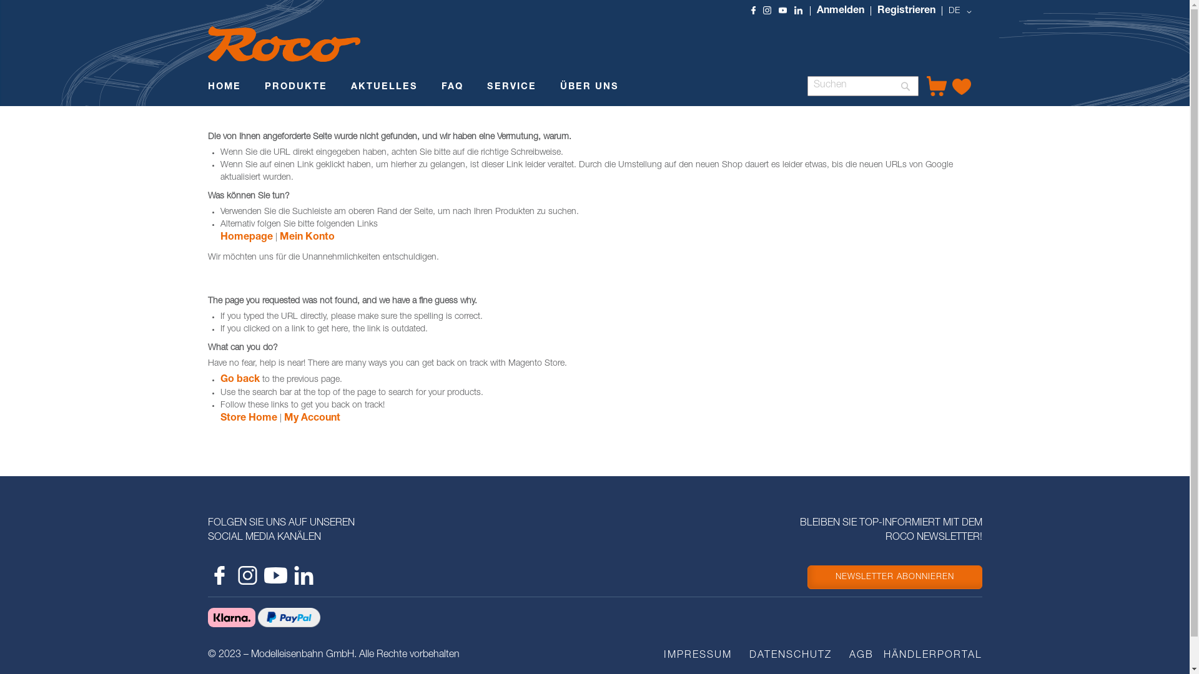 The image size is (1199, 674). What do you see at coordinates (307, 238) in the screenshot?
I see `Mein Konto` at bounding box center [307, 238].